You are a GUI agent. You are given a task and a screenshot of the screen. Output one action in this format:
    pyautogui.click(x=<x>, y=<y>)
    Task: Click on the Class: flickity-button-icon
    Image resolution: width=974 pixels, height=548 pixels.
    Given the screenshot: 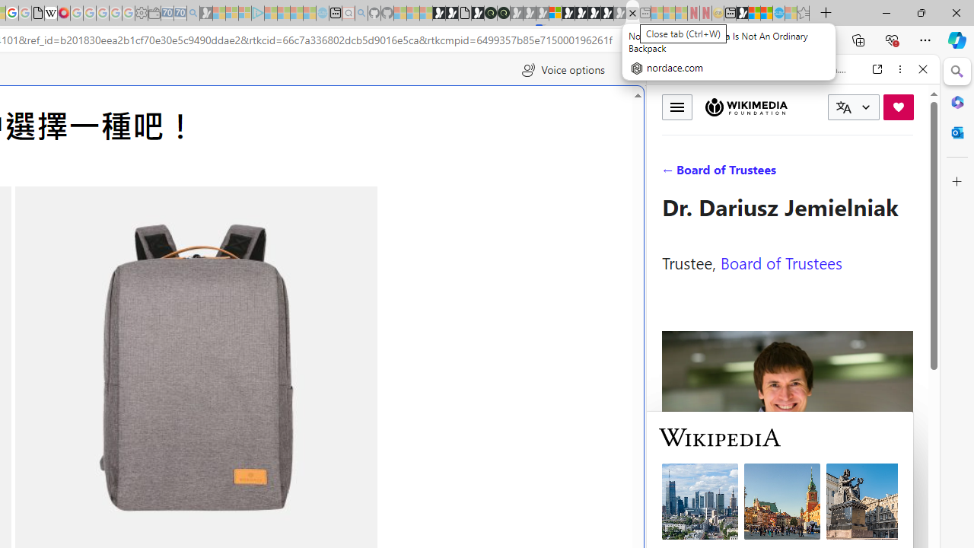 What is the action you would take?
    pyautogui.click(x=337, y=382)
    